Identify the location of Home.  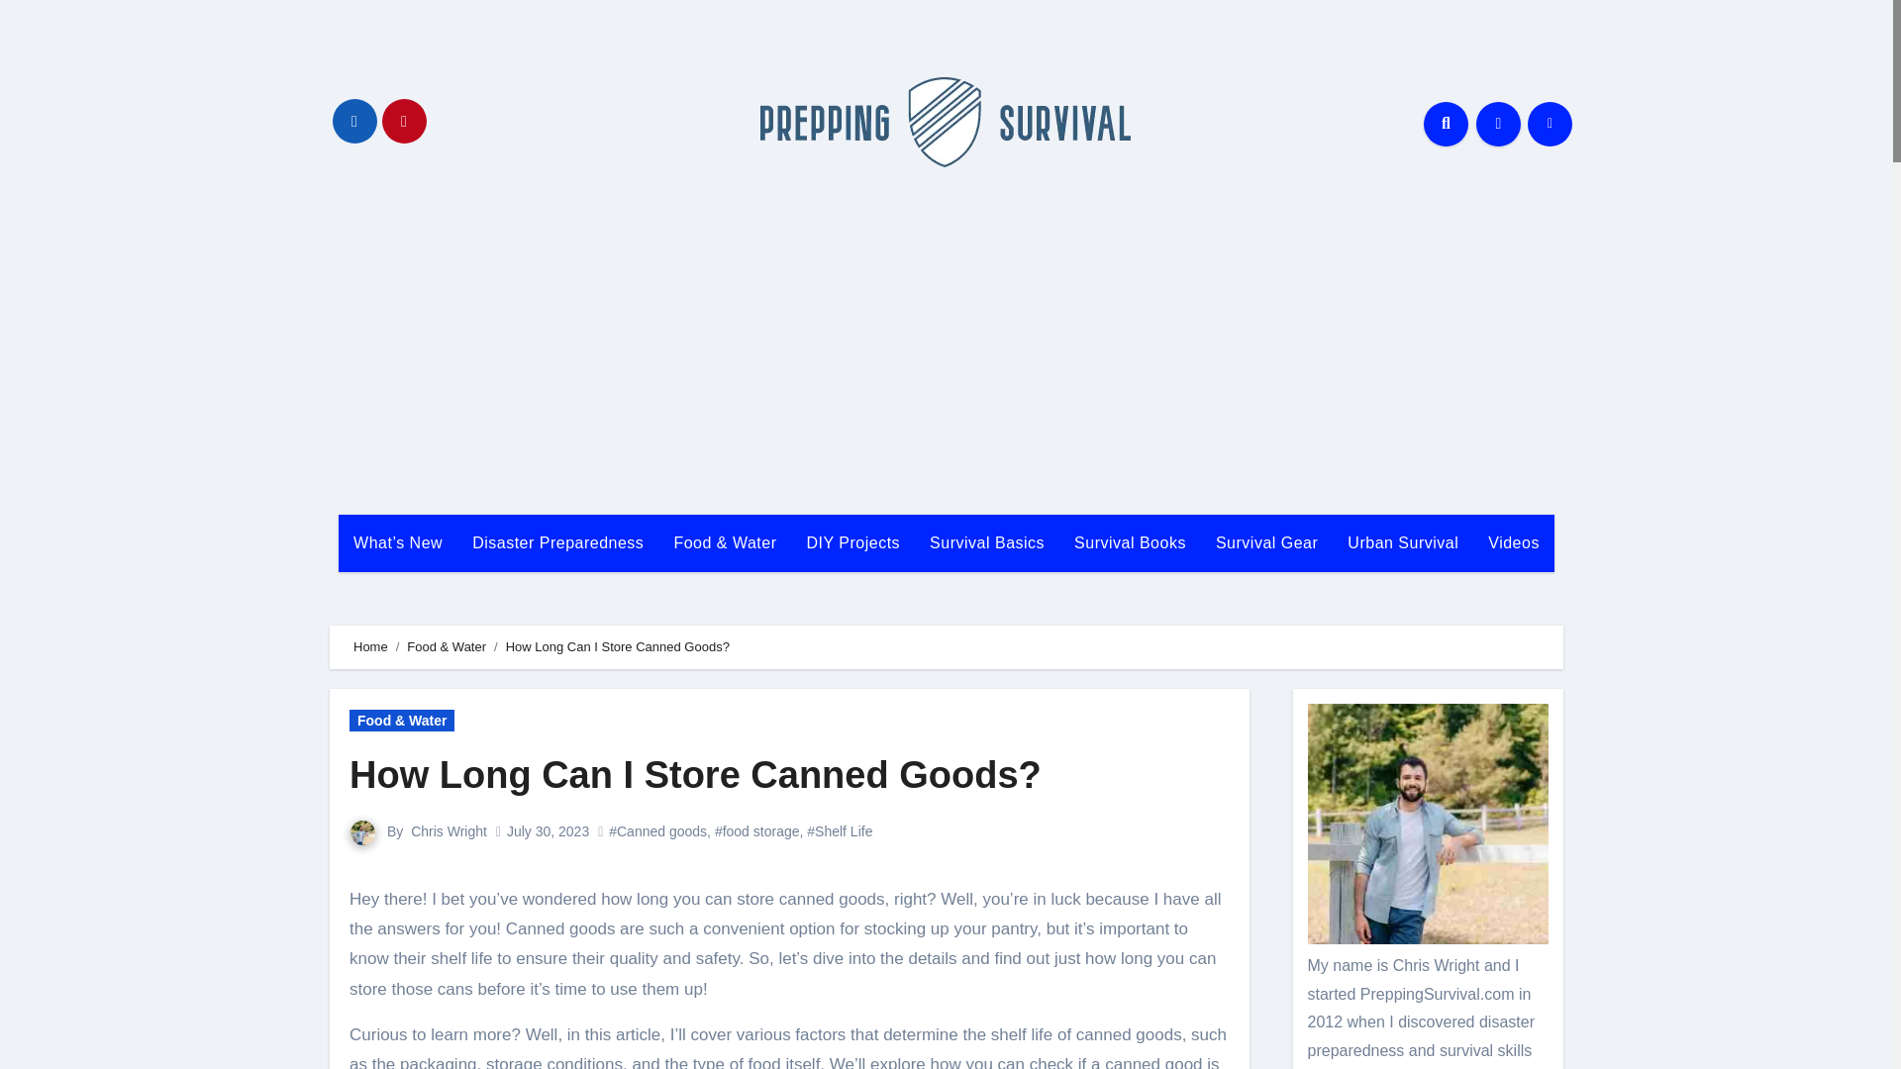
(370, 645).